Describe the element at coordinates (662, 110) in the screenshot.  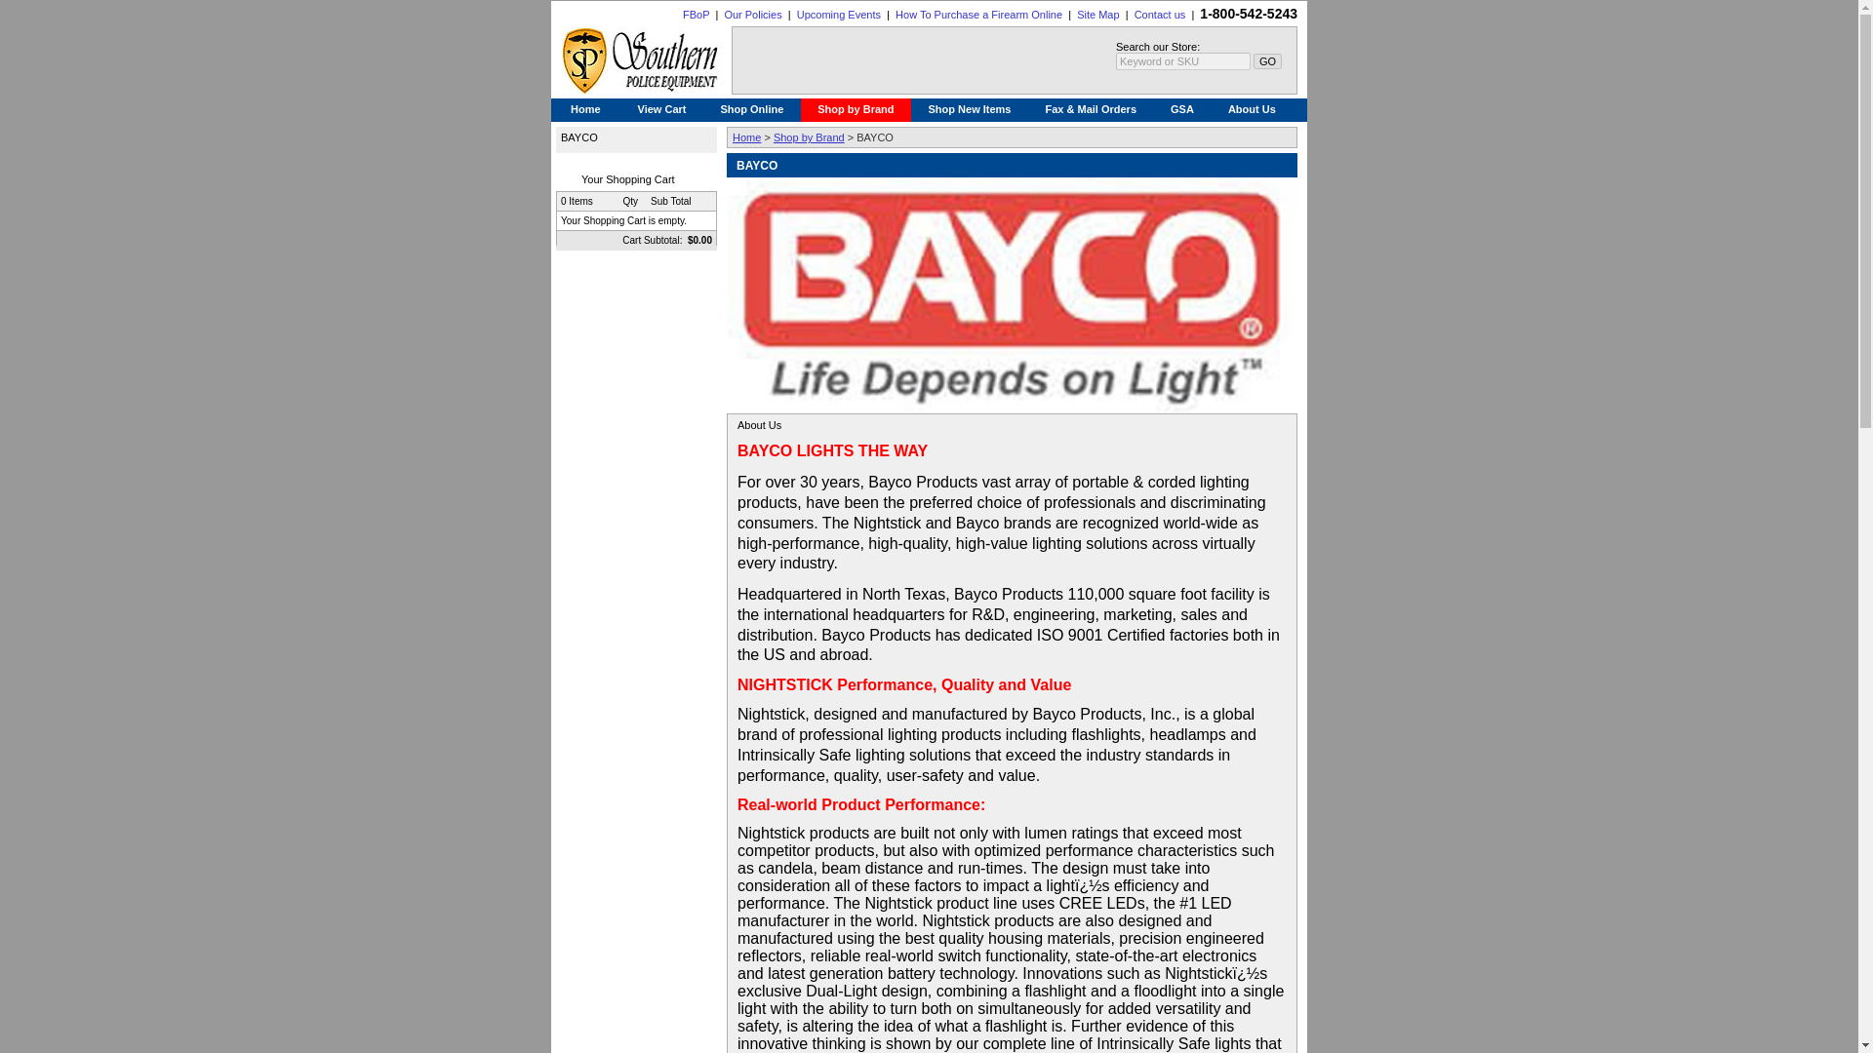
I see `View Cart` at that location.